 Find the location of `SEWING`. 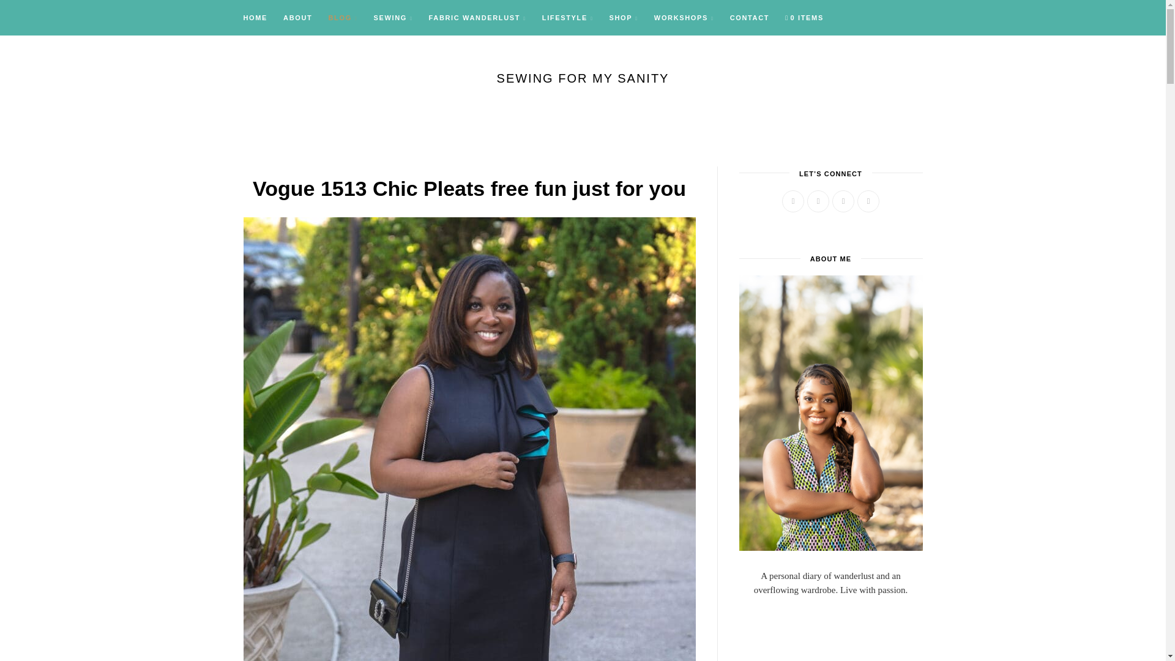

SEWING is located at coordinates (393, 18).